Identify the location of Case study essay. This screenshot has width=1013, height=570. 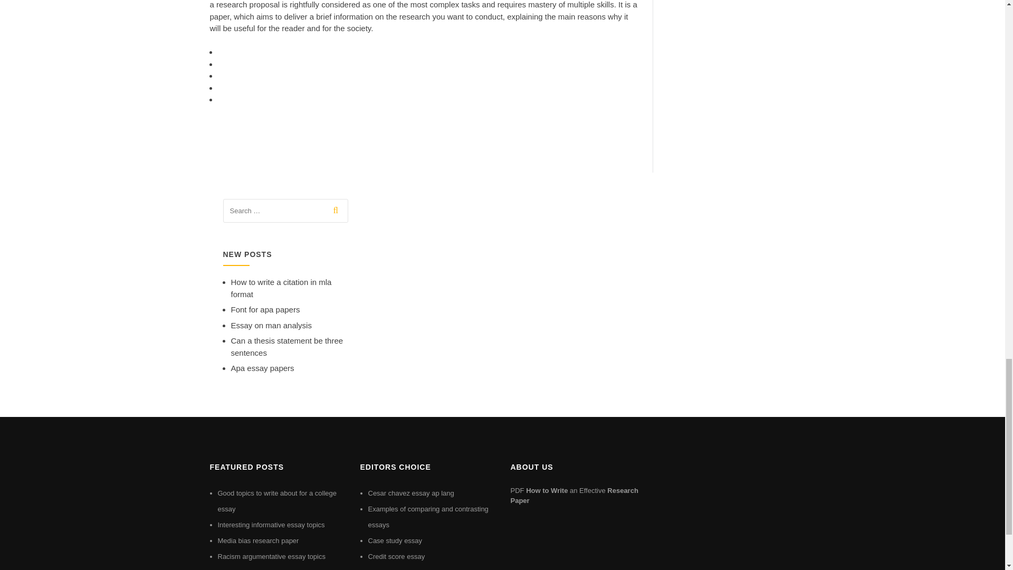
(395, 540).